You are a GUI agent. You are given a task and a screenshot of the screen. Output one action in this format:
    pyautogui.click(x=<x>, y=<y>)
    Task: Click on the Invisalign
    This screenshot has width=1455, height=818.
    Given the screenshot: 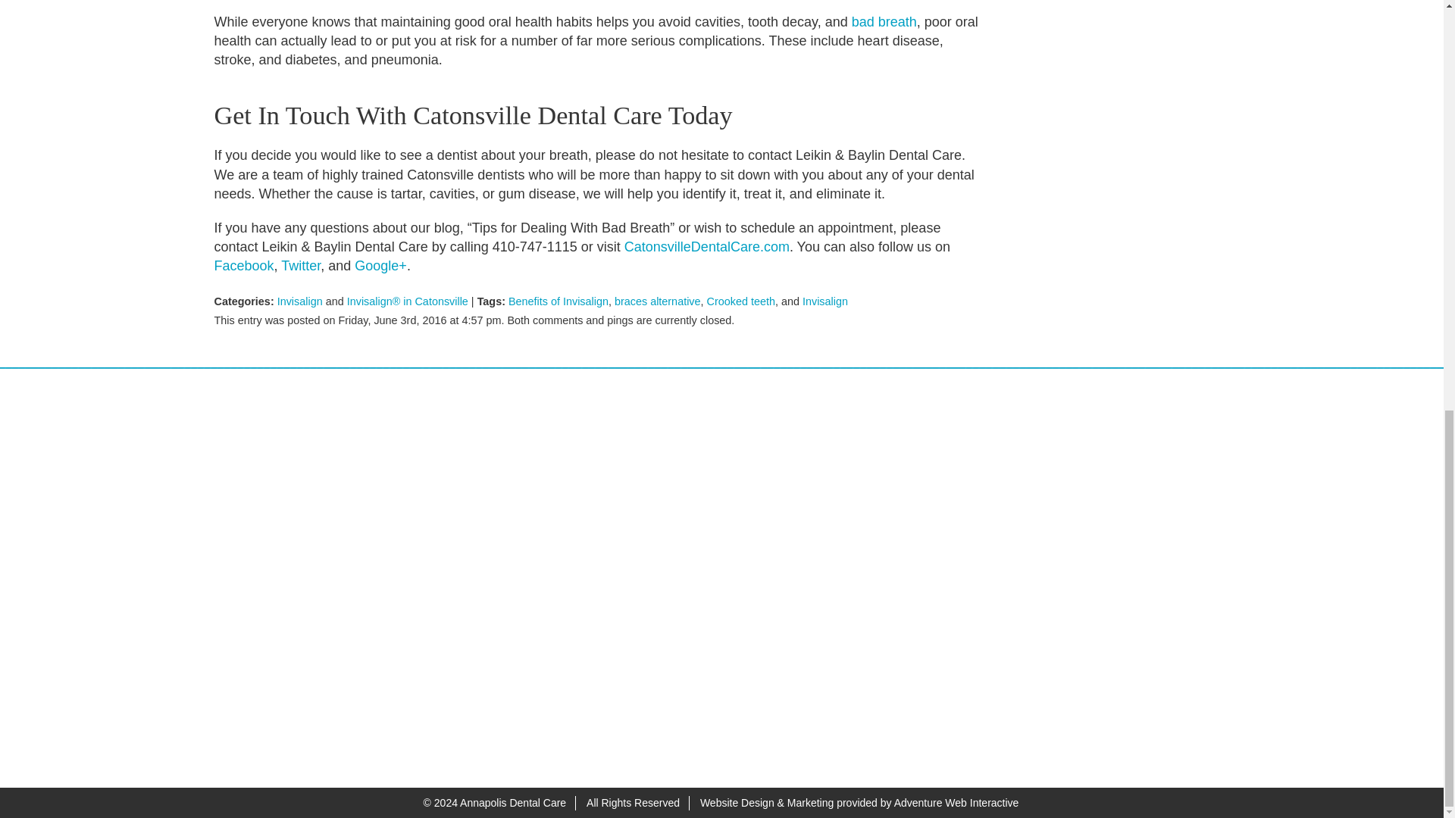 What is the action you would take?
    pyautogui.click(x=300, y=301)
    